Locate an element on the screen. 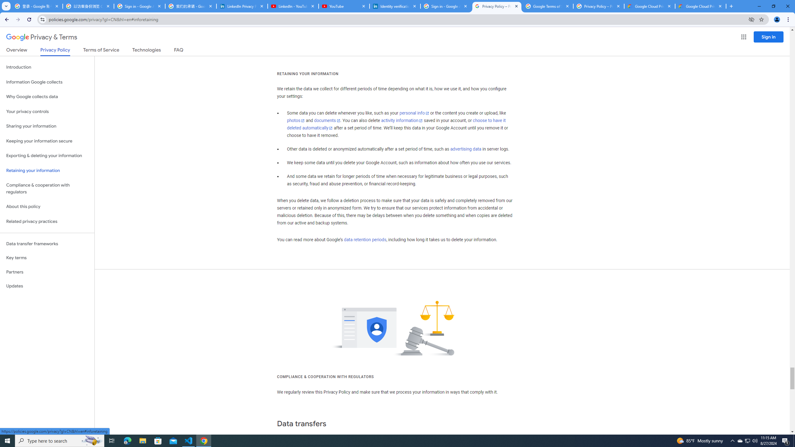 The width and height of the screenshot is (795, 447). Key terms is located at coordinates (47, 258).